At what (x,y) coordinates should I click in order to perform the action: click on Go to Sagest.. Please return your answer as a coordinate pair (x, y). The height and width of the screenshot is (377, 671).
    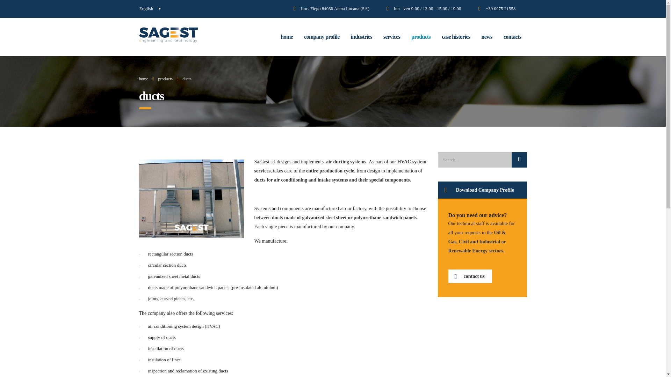
    Looking at the image, I should click on (143, 79).